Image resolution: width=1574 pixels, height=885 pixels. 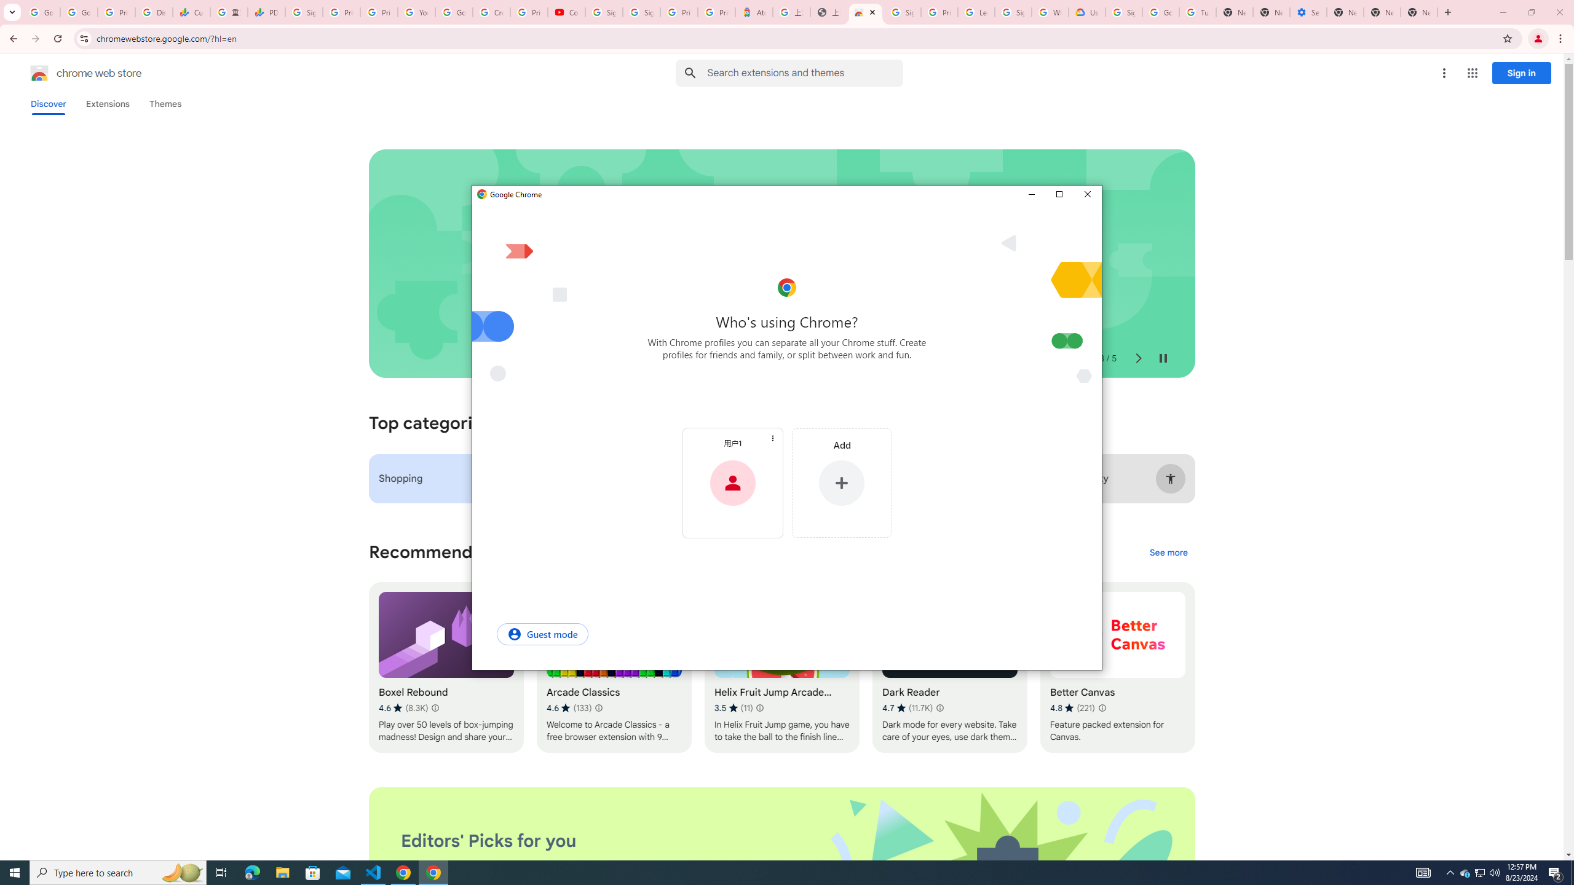 What do you see at coordinates (1465, 873) in the screenshot?
I see `Sign in - Google Accounts` at bounding box center [1465, 873].